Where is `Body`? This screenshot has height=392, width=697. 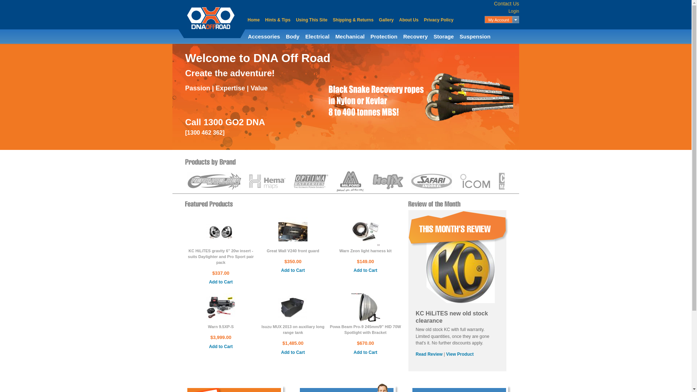
Body is located at coordinates (293, 36).